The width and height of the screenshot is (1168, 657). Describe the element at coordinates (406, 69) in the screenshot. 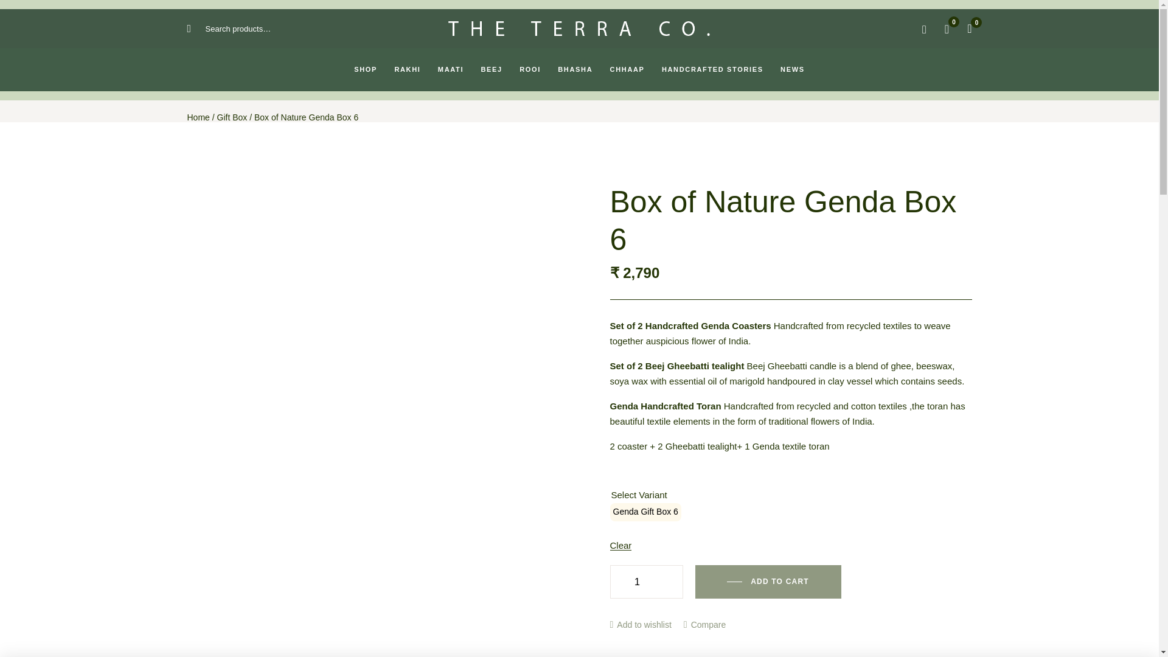

I see `RAKHI` at that location.